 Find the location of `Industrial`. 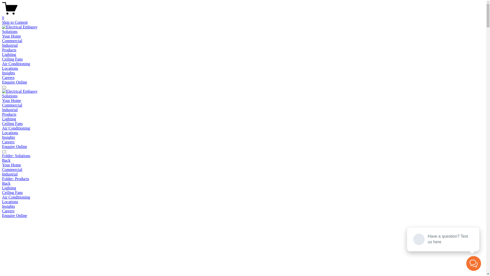

Industrial is located at coordinates (10, 45).